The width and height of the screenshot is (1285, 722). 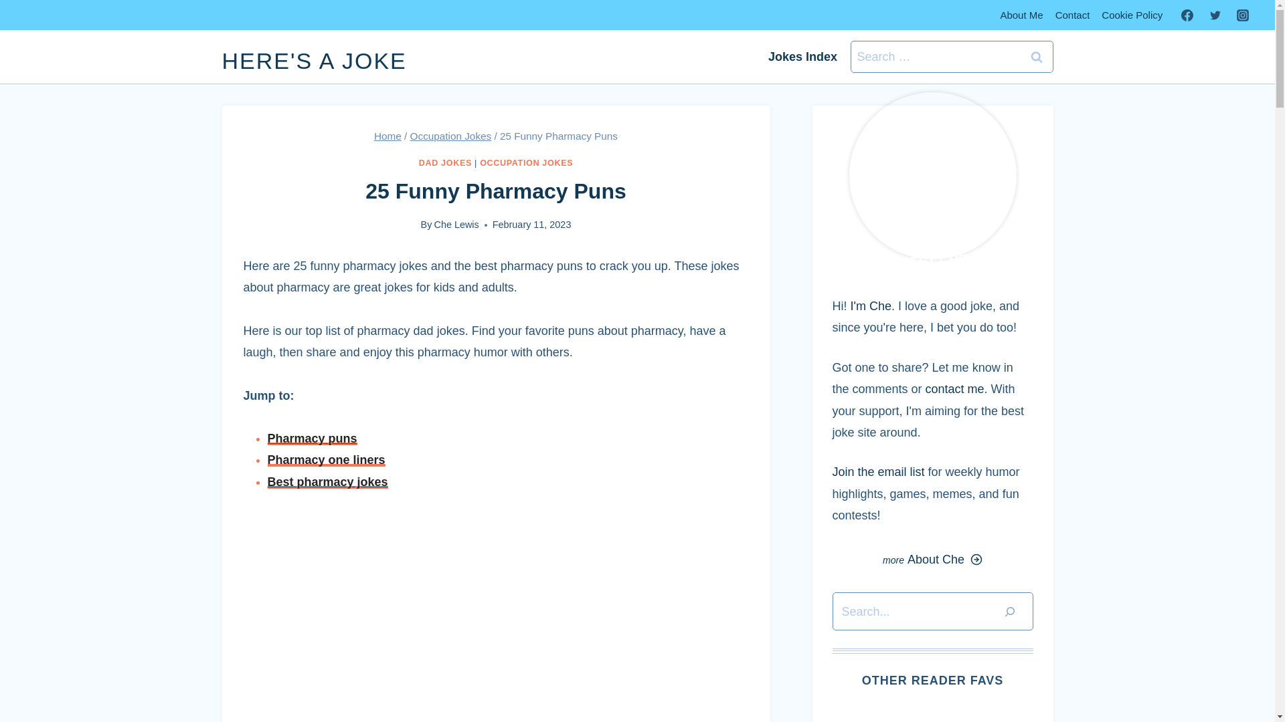 I want to click on DAD JOKES, so click(x=444, y=162).